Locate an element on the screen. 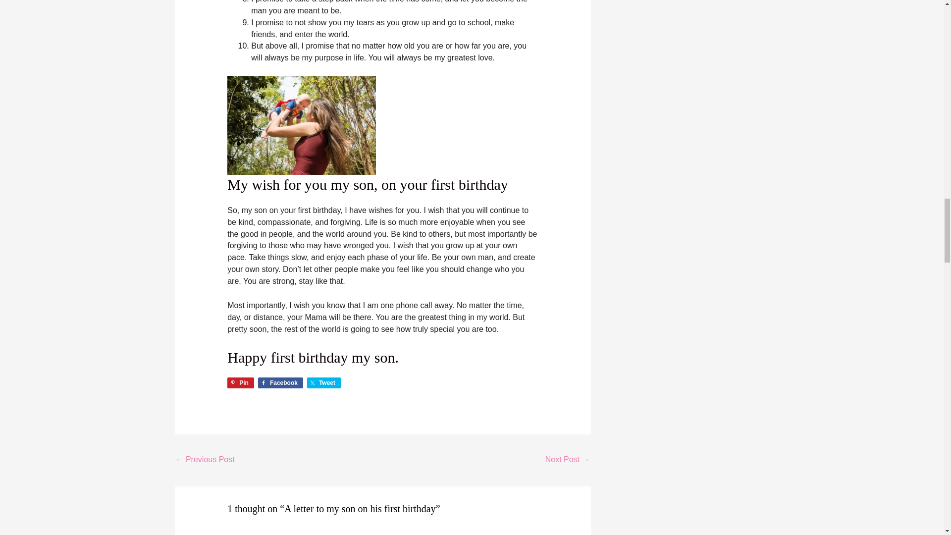 This screenshot has height=535, width=951. How do I get my baby to sleep at night? is located at coordinates (204, 461).